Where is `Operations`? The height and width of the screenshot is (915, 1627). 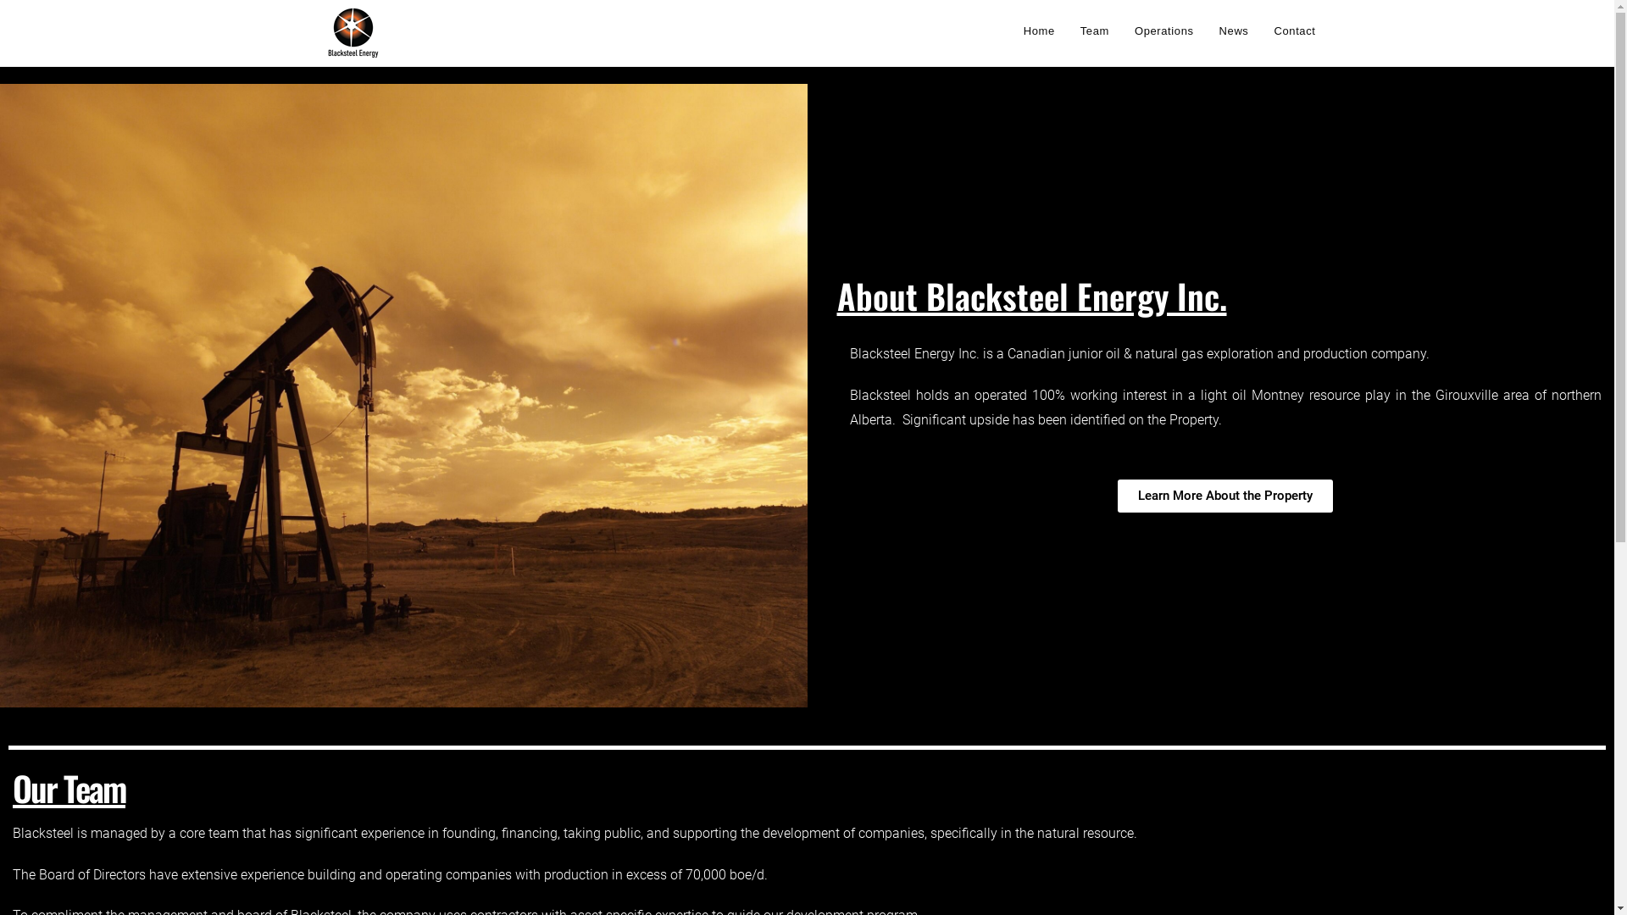
Operations is located at coordinates (1164, 31).